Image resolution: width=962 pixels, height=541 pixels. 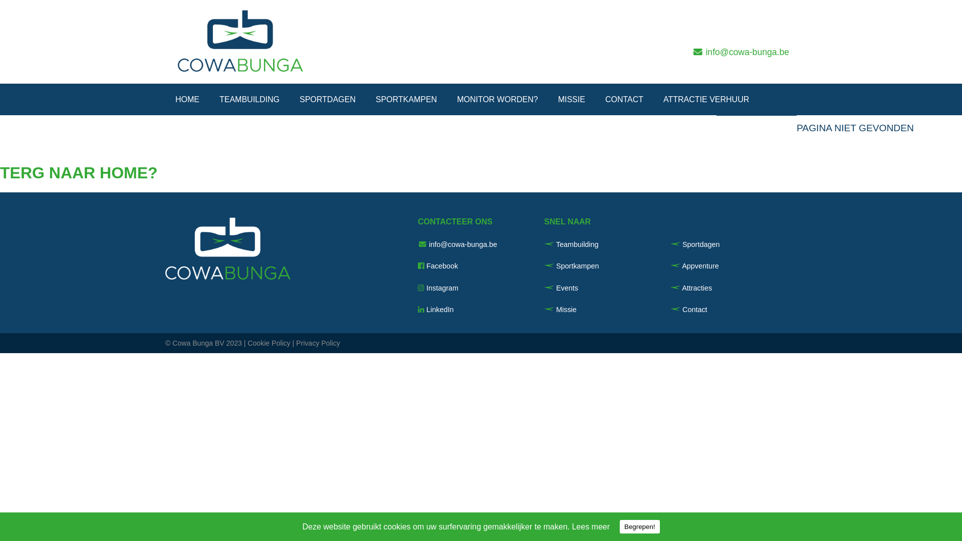 What do you see at coordinates (572, 266) in the screenshot?
I see `Sportkampen` at bounding box center [572, 266].